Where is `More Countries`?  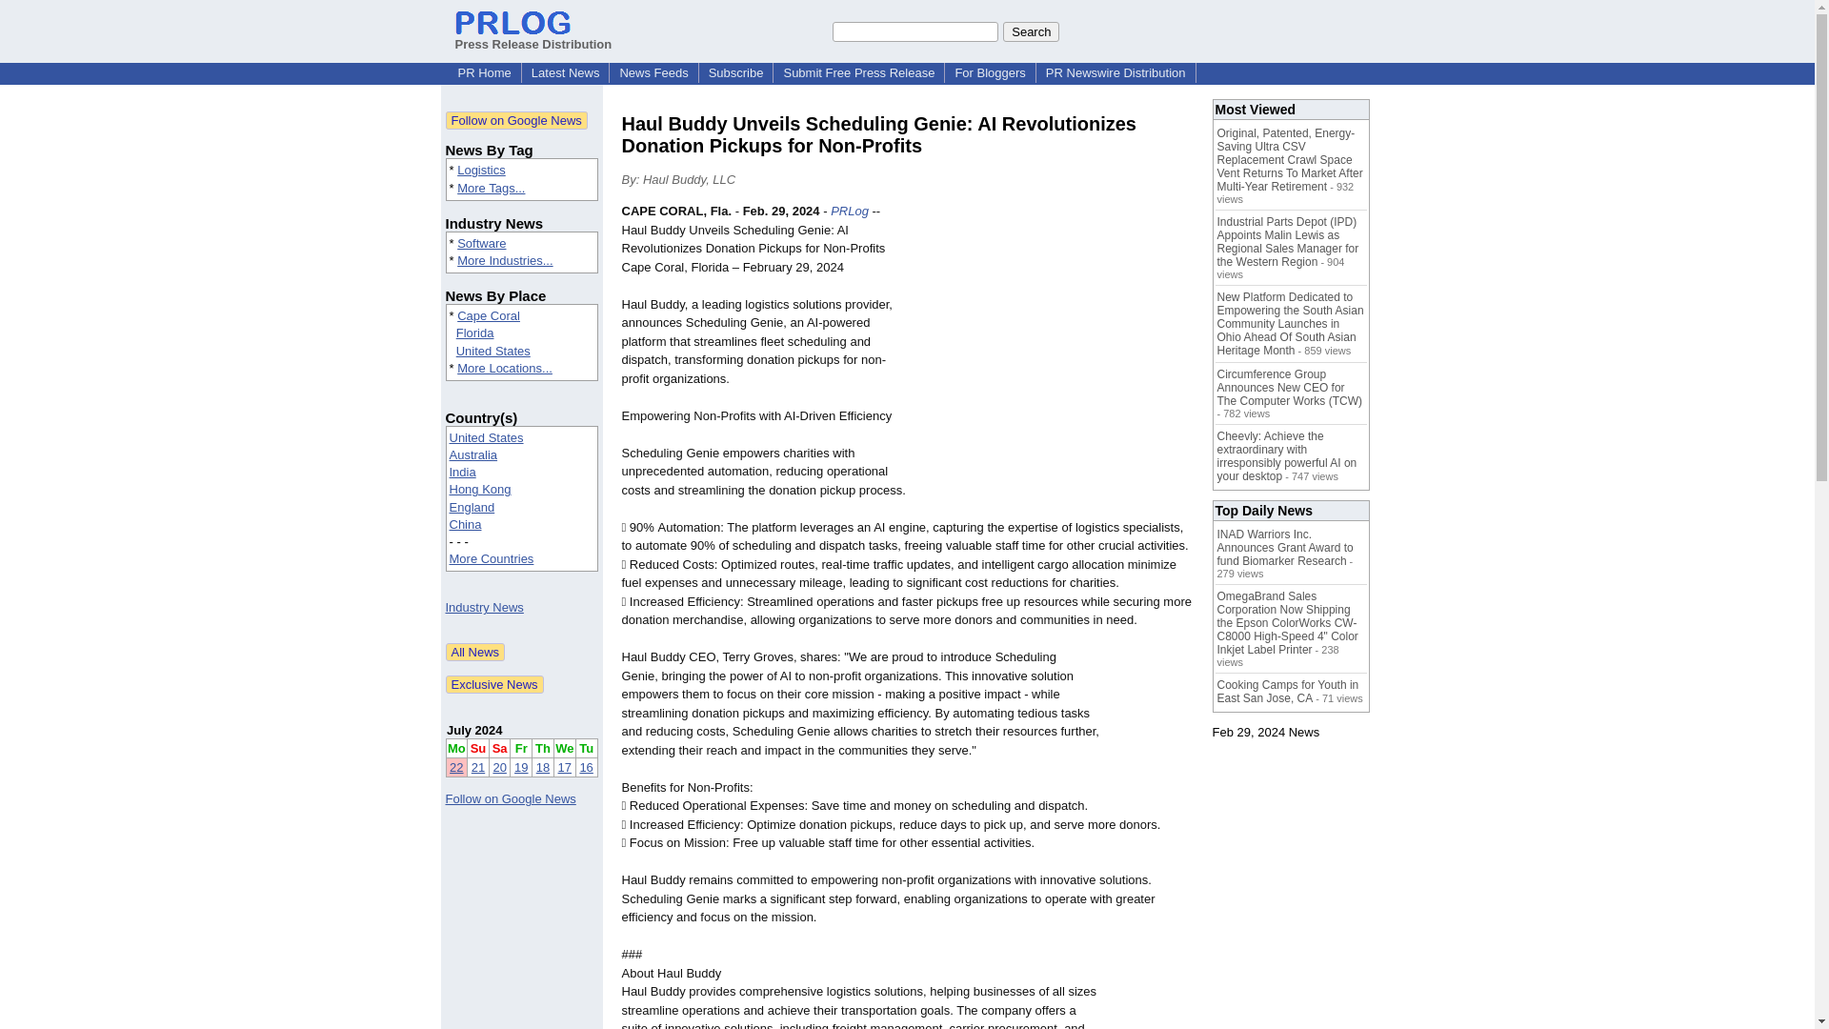 More Countries is located at coordinates (492, 558).